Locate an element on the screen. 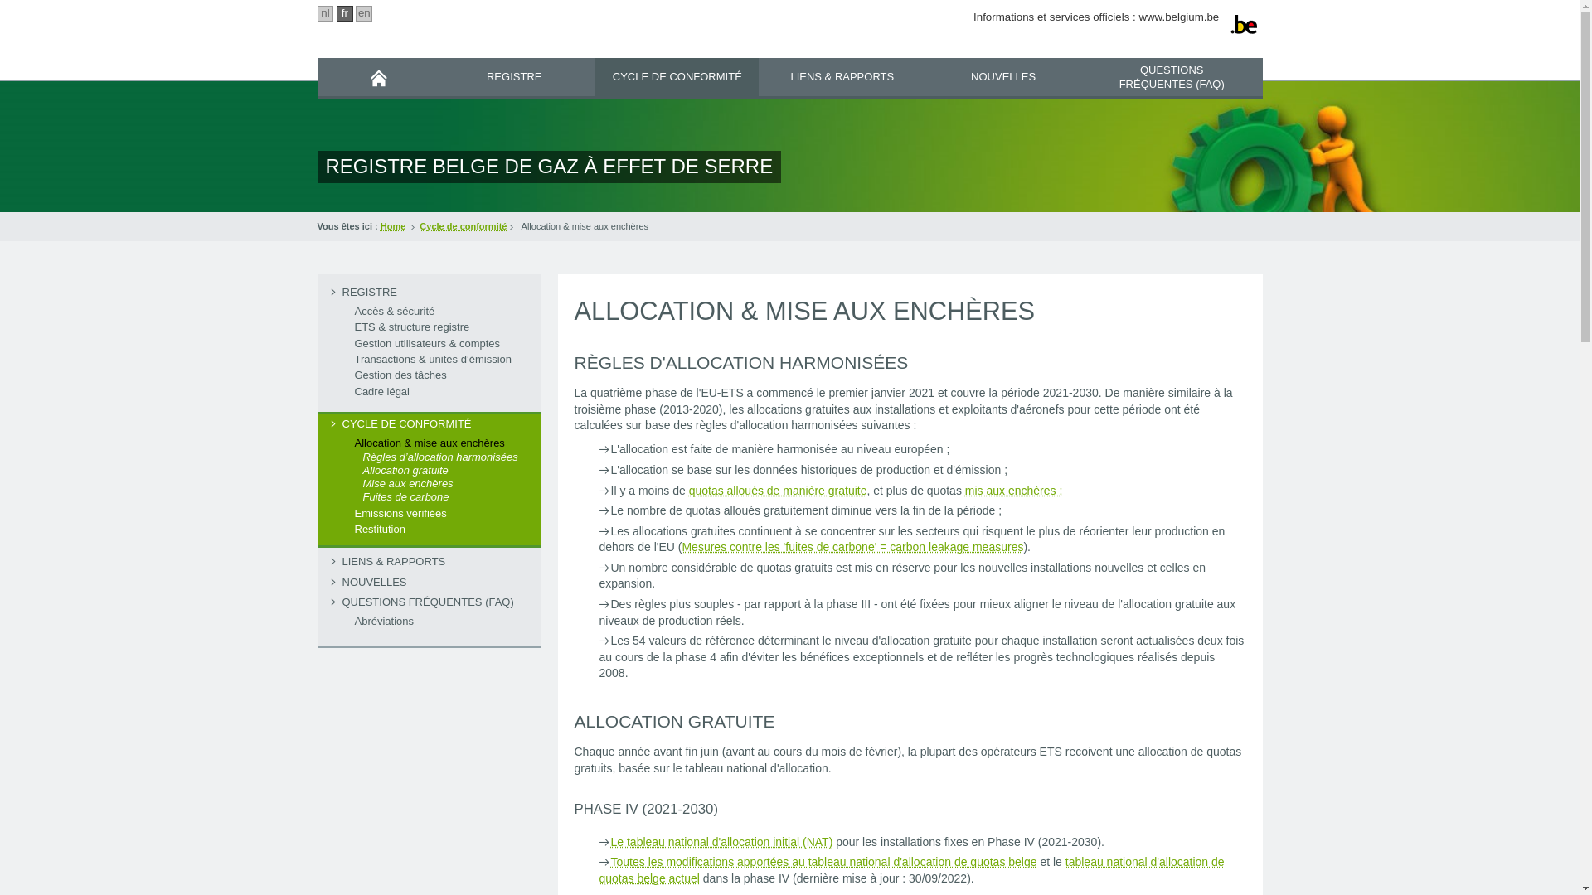 The height and width of the screenshot is (895, 1592). Le tableau national d'allocation initial (NAT) is located at coordinates (721, 842).